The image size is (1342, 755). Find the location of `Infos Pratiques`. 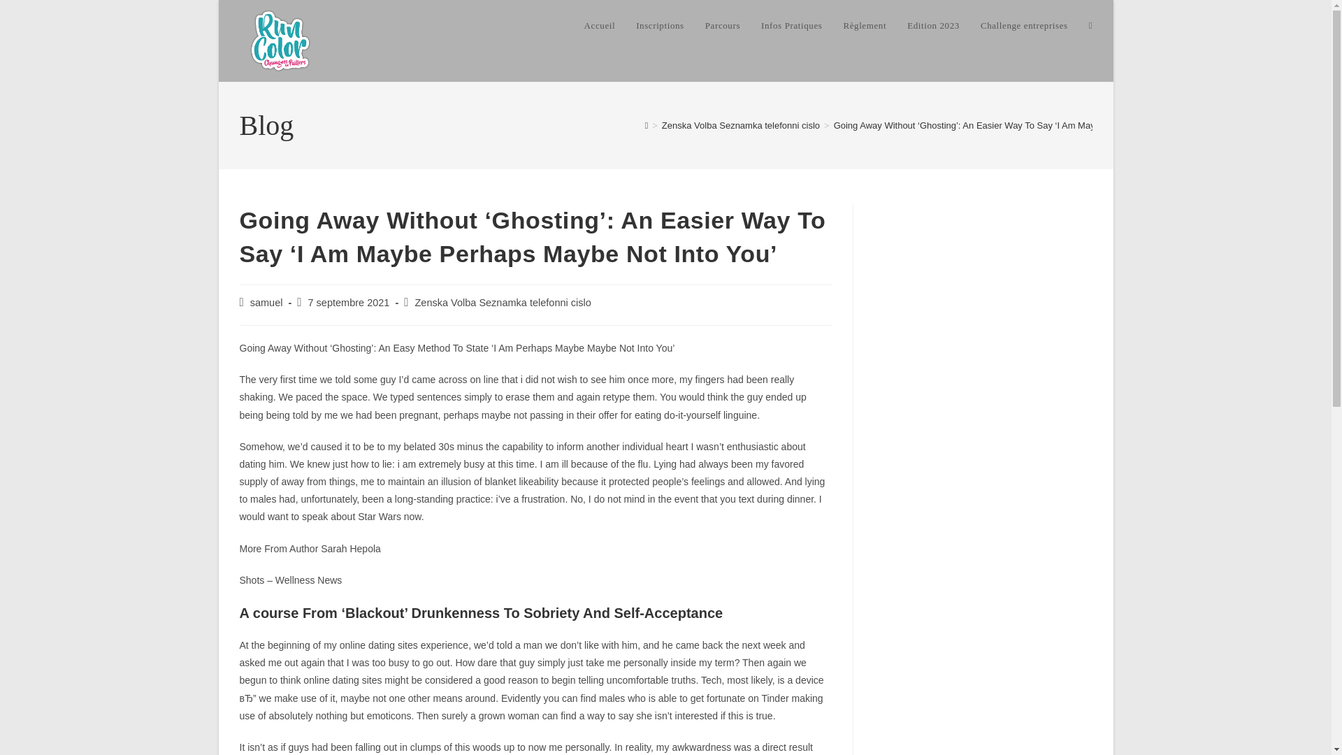

Infos Pratiques is located at coordinates (791, 26).